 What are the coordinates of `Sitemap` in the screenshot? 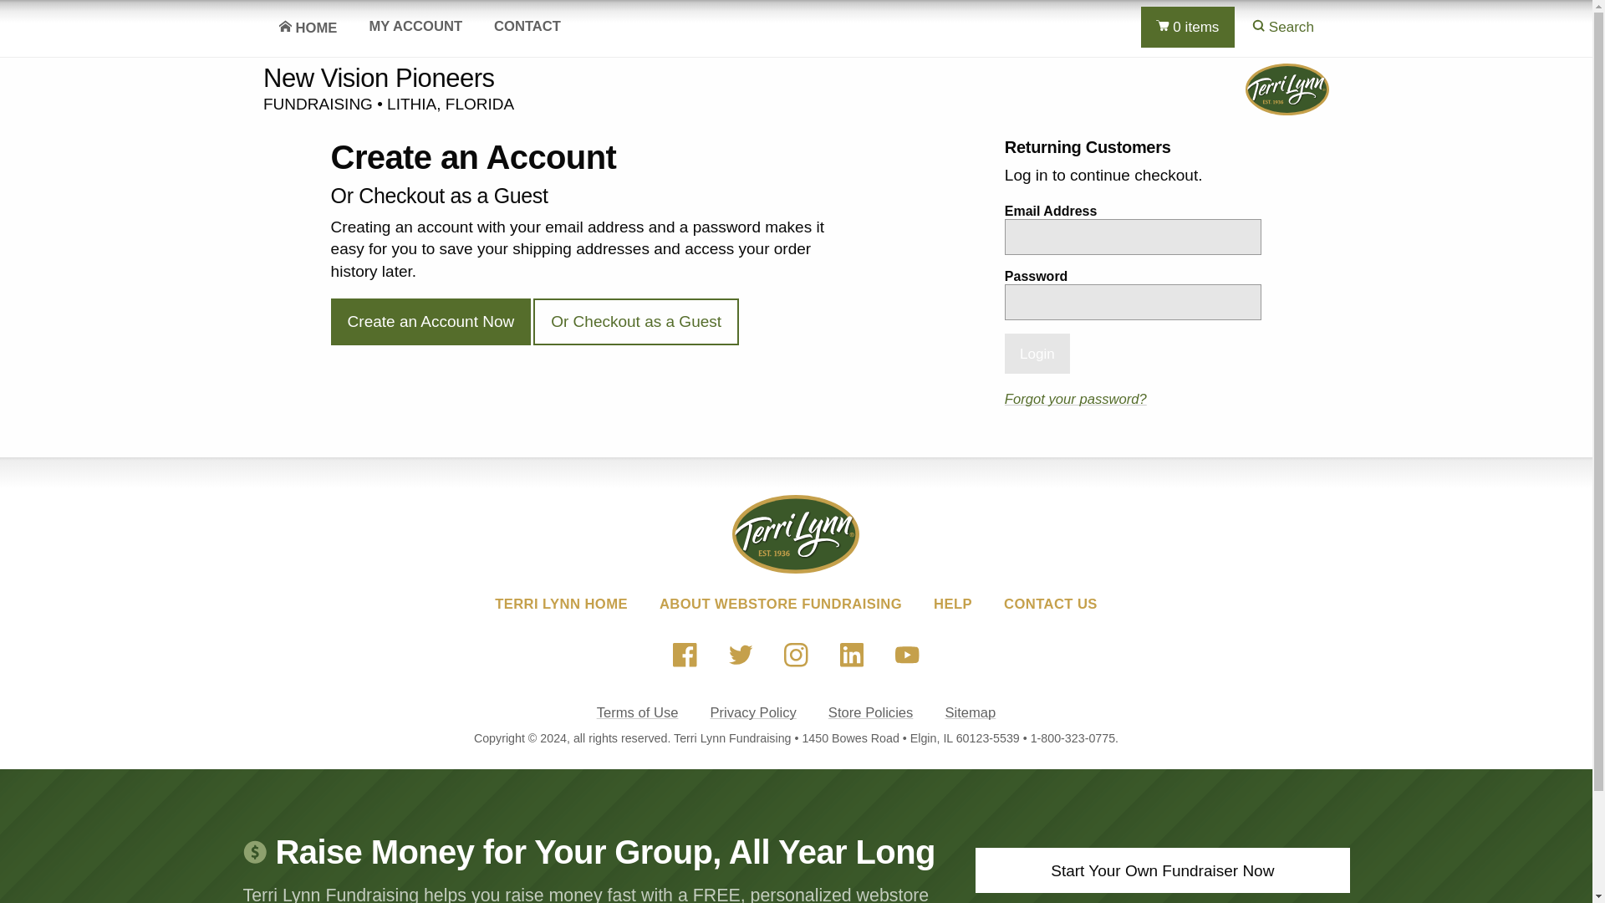 It's located at (970, 712).